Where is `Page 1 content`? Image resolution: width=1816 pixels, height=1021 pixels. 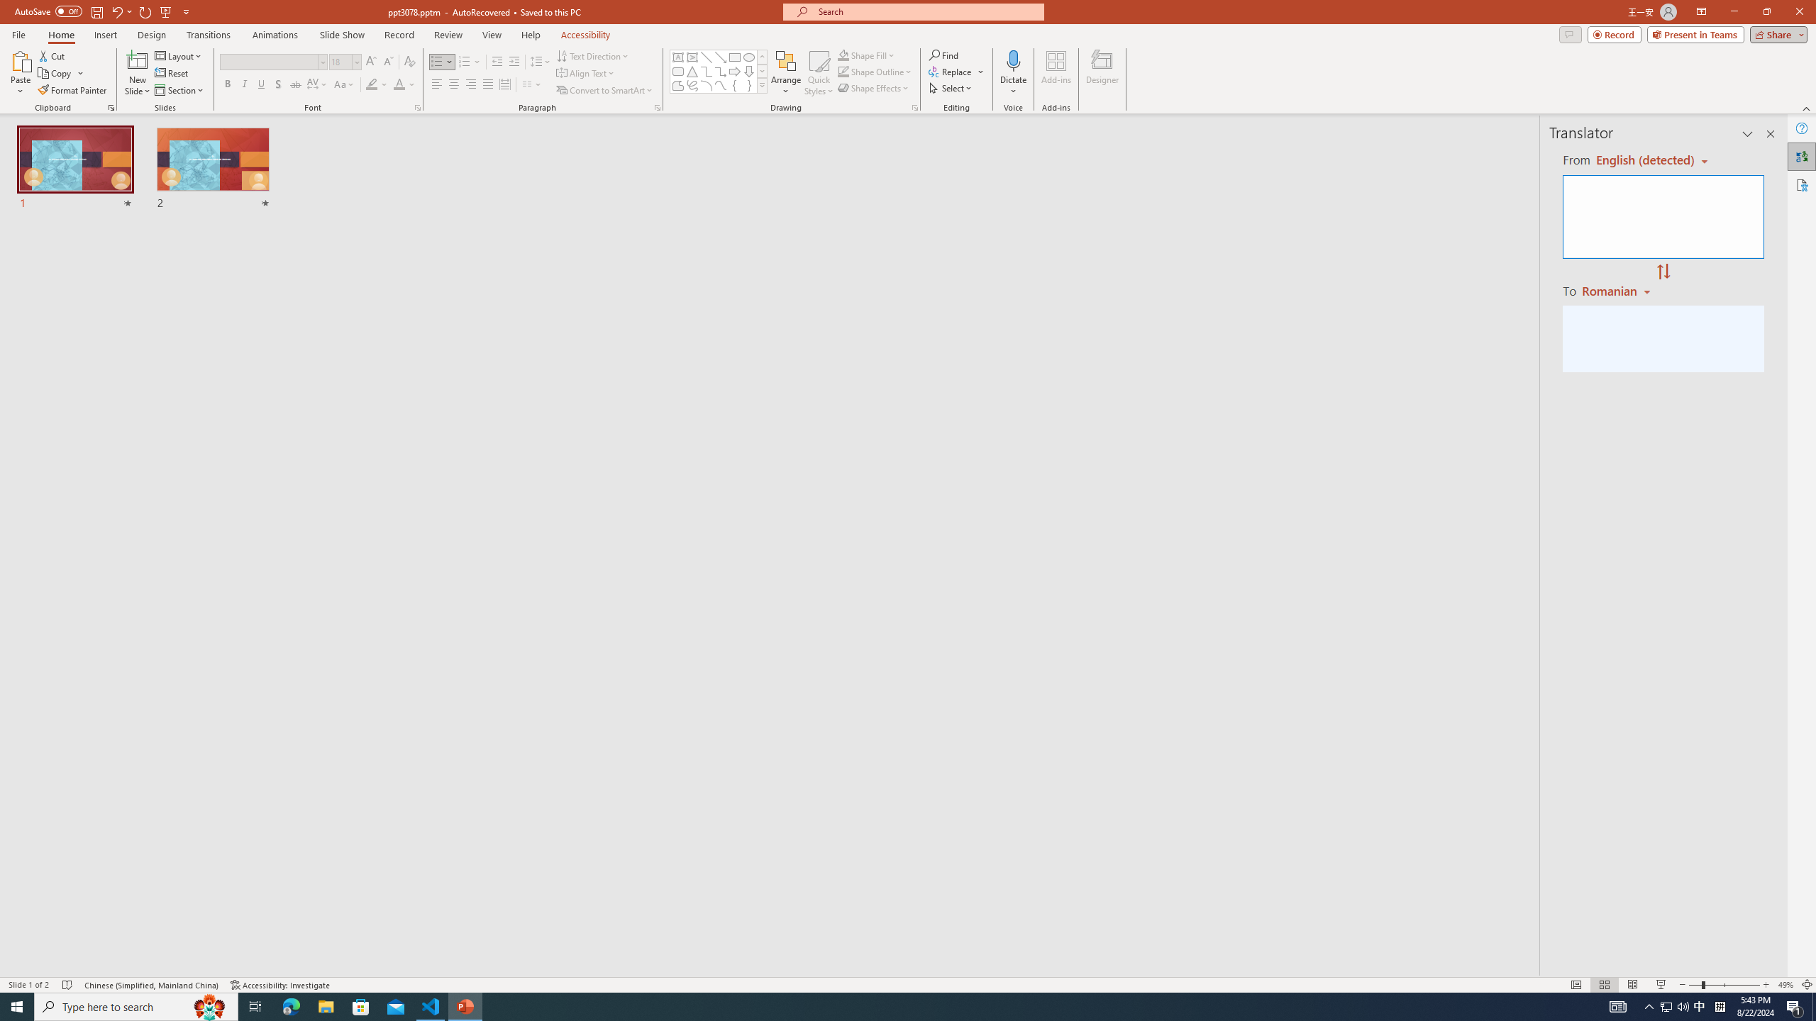
Page 1 content is located at coordinates (898, 519).